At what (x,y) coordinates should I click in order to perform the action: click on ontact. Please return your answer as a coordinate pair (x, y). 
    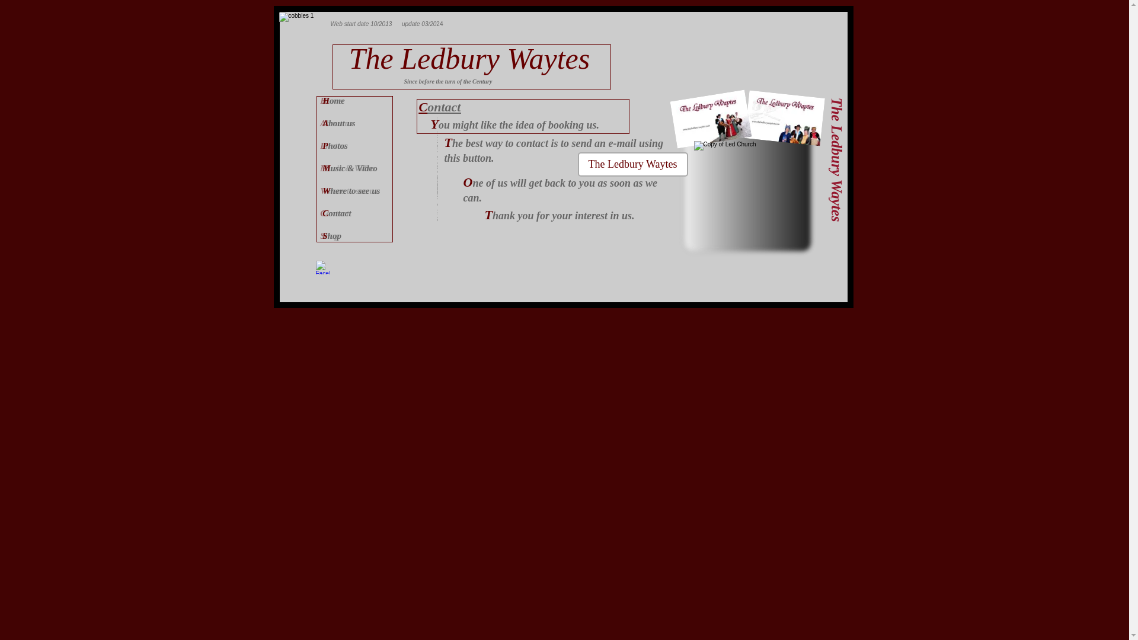
    Looking at the image, I should click on (337, 213).